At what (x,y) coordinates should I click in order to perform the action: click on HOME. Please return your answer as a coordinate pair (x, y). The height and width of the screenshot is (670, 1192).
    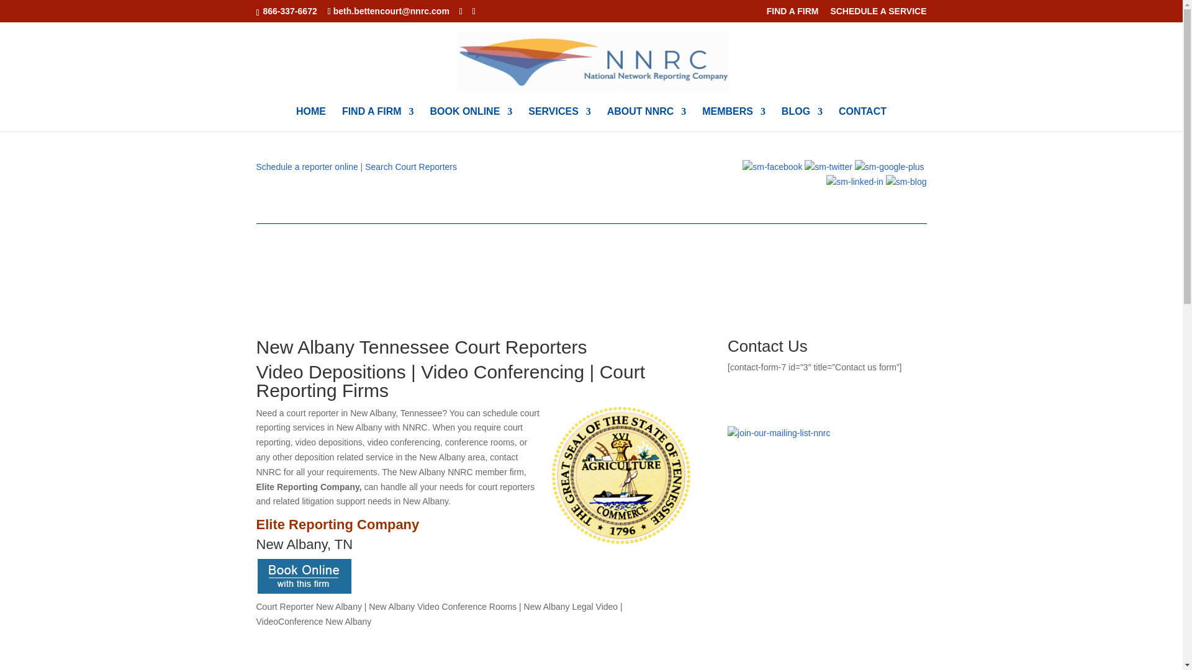
    Looking at the image, I should click on (310, 119).